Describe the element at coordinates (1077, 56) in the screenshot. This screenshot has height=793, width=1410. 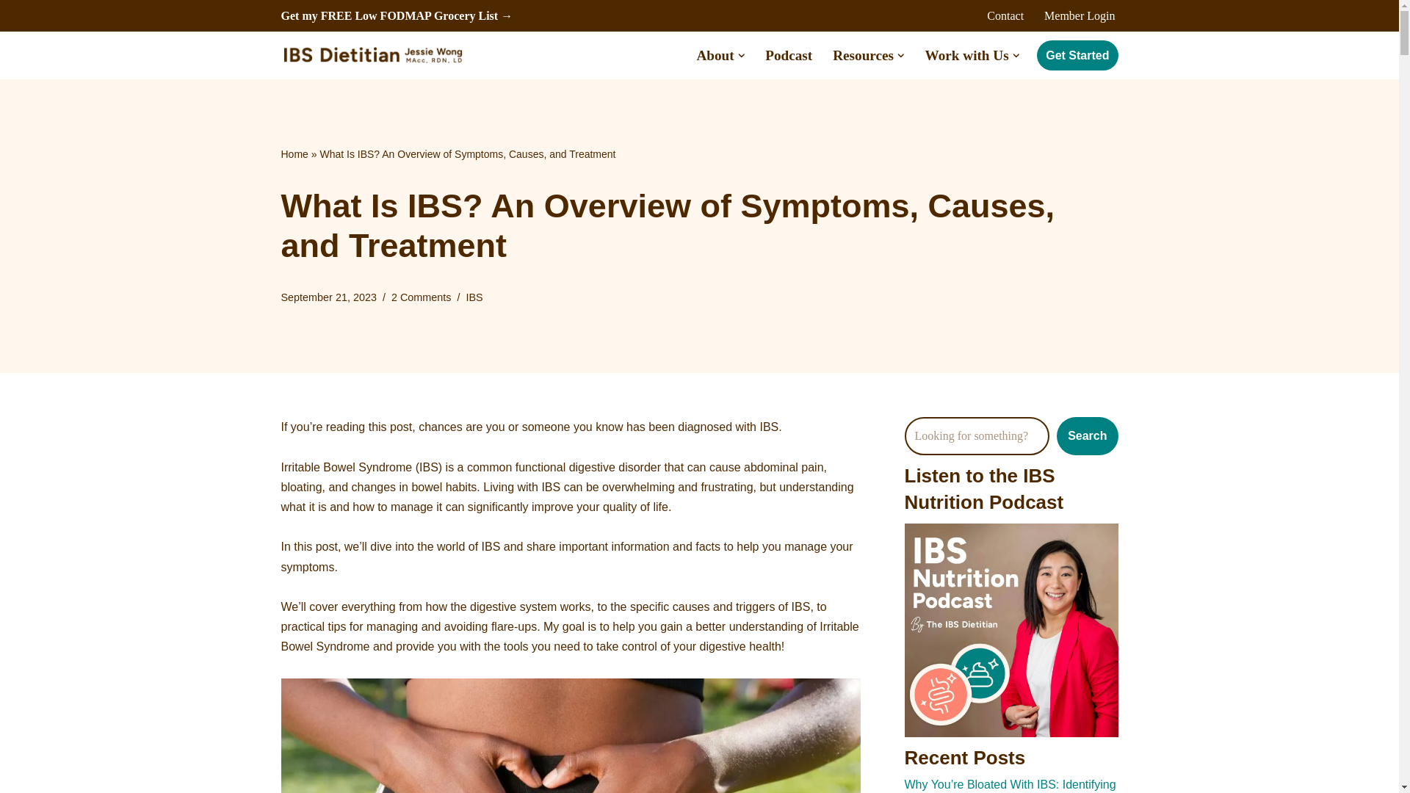
I see `Get Started` at that location.